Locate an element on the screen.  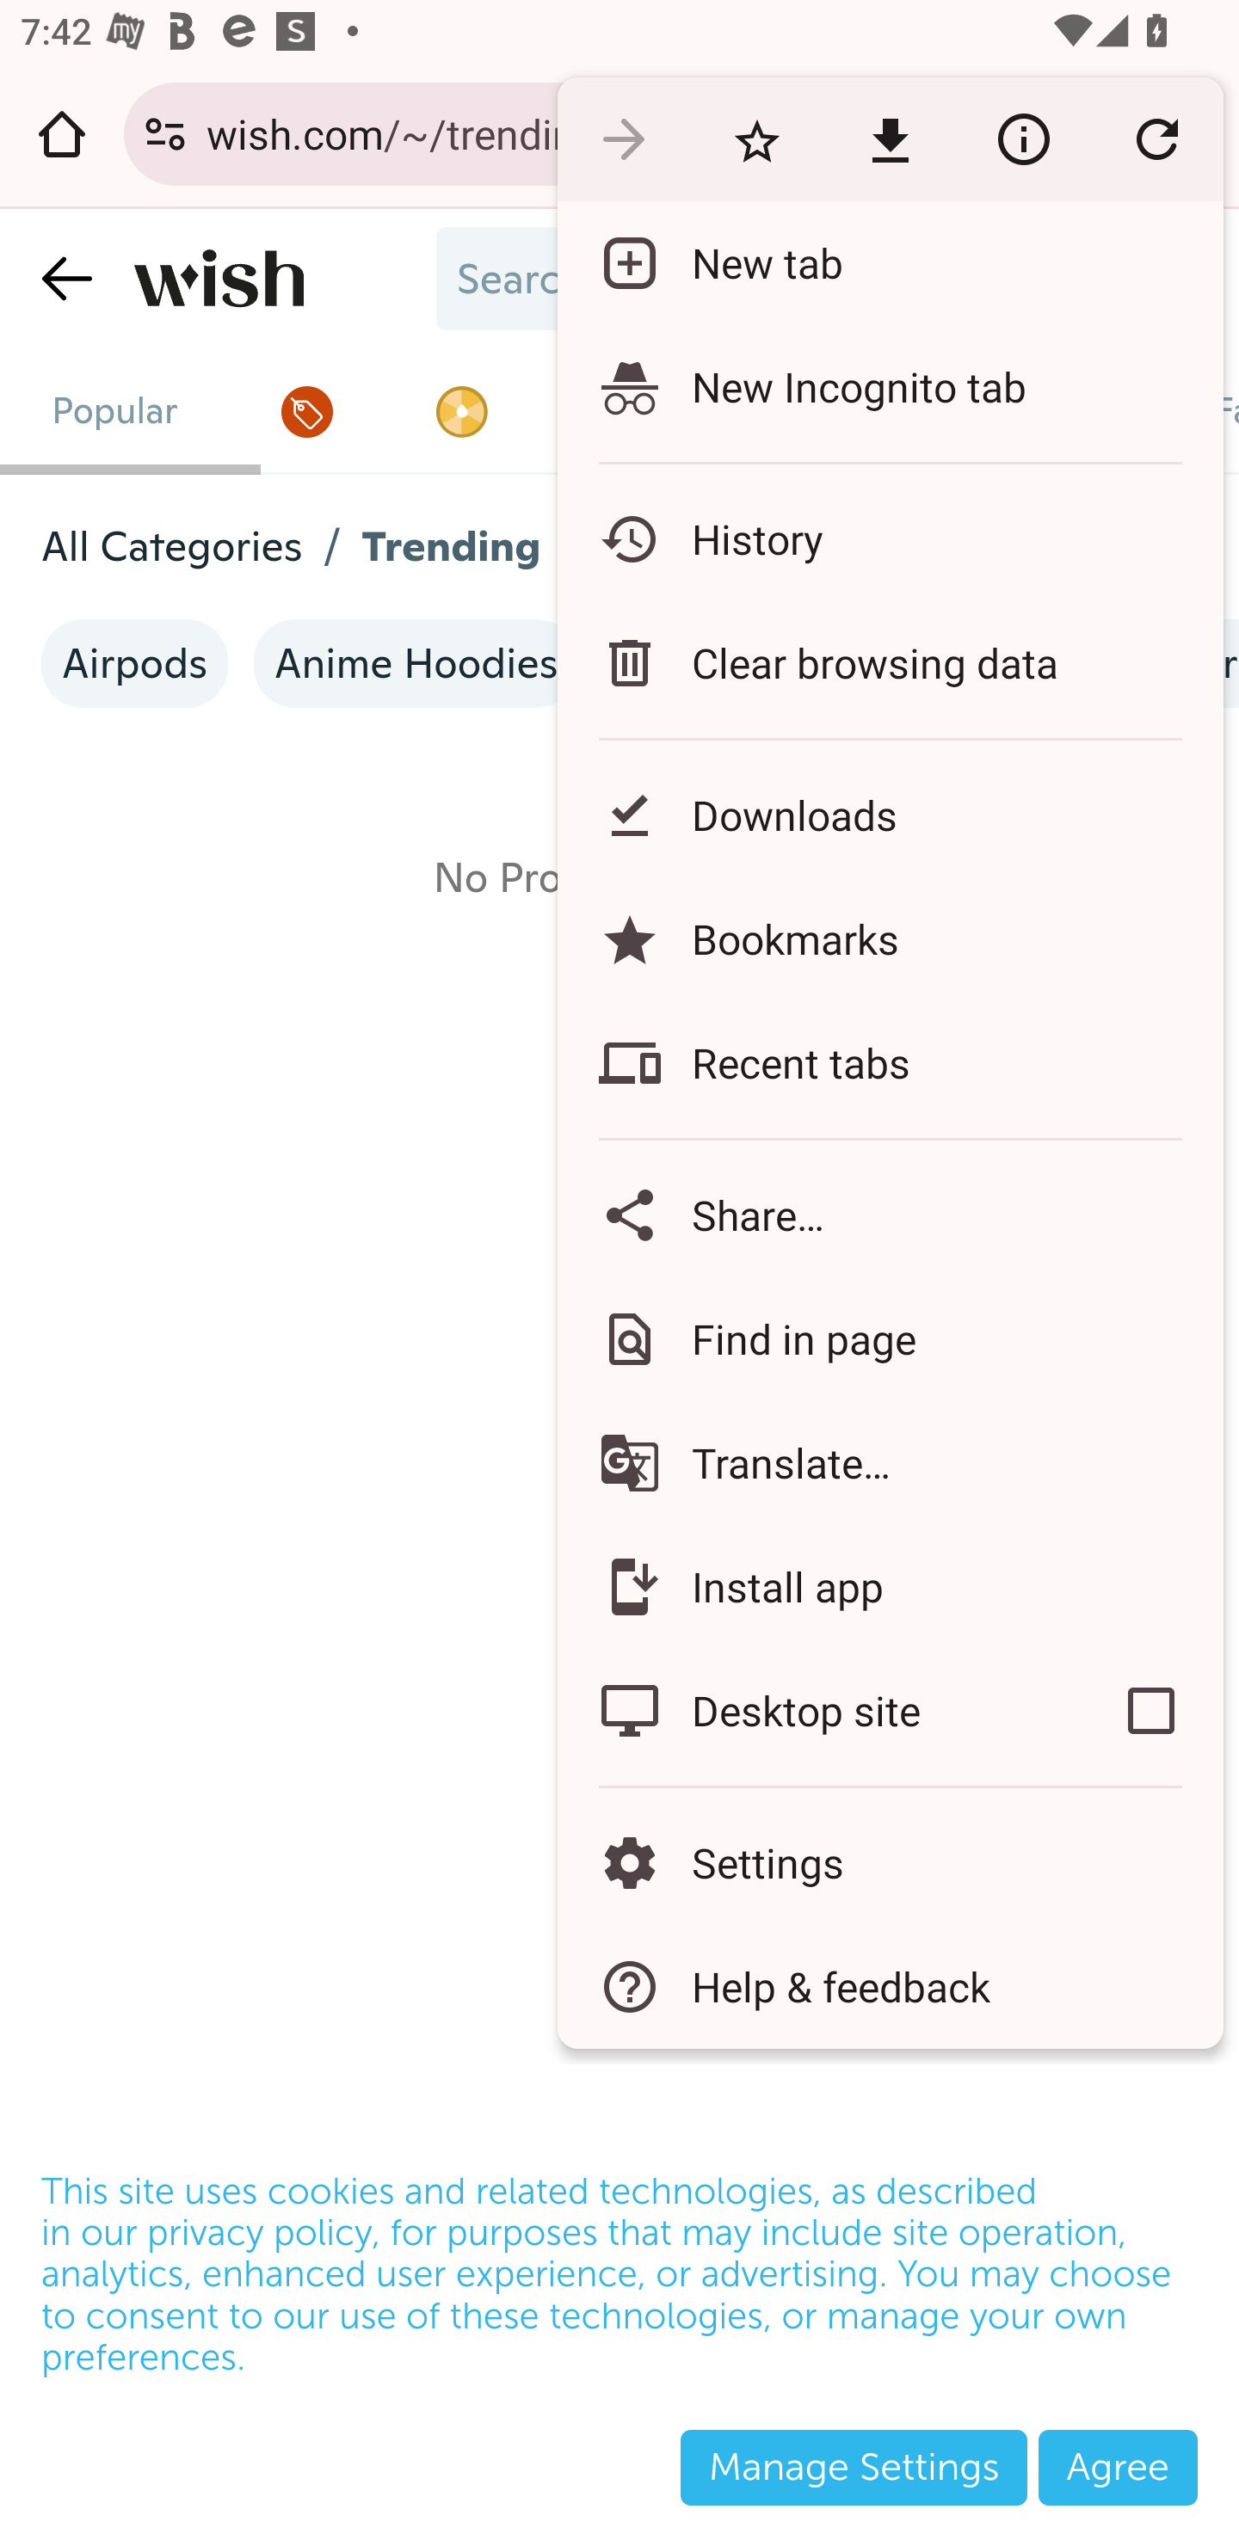
Install app is located at coordinates (891, 1588).